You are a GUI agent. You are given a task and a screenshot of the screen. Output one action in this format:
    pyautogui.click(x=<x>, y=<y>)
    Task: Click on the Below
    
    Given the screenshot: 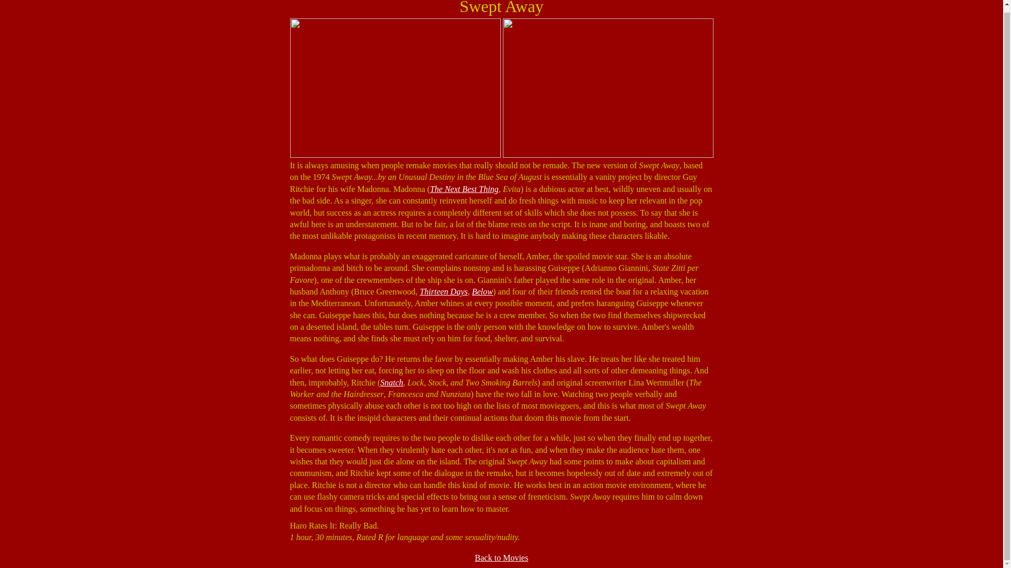 What is the action you would take?
    pyautogui.click(x=482, y=291)
    